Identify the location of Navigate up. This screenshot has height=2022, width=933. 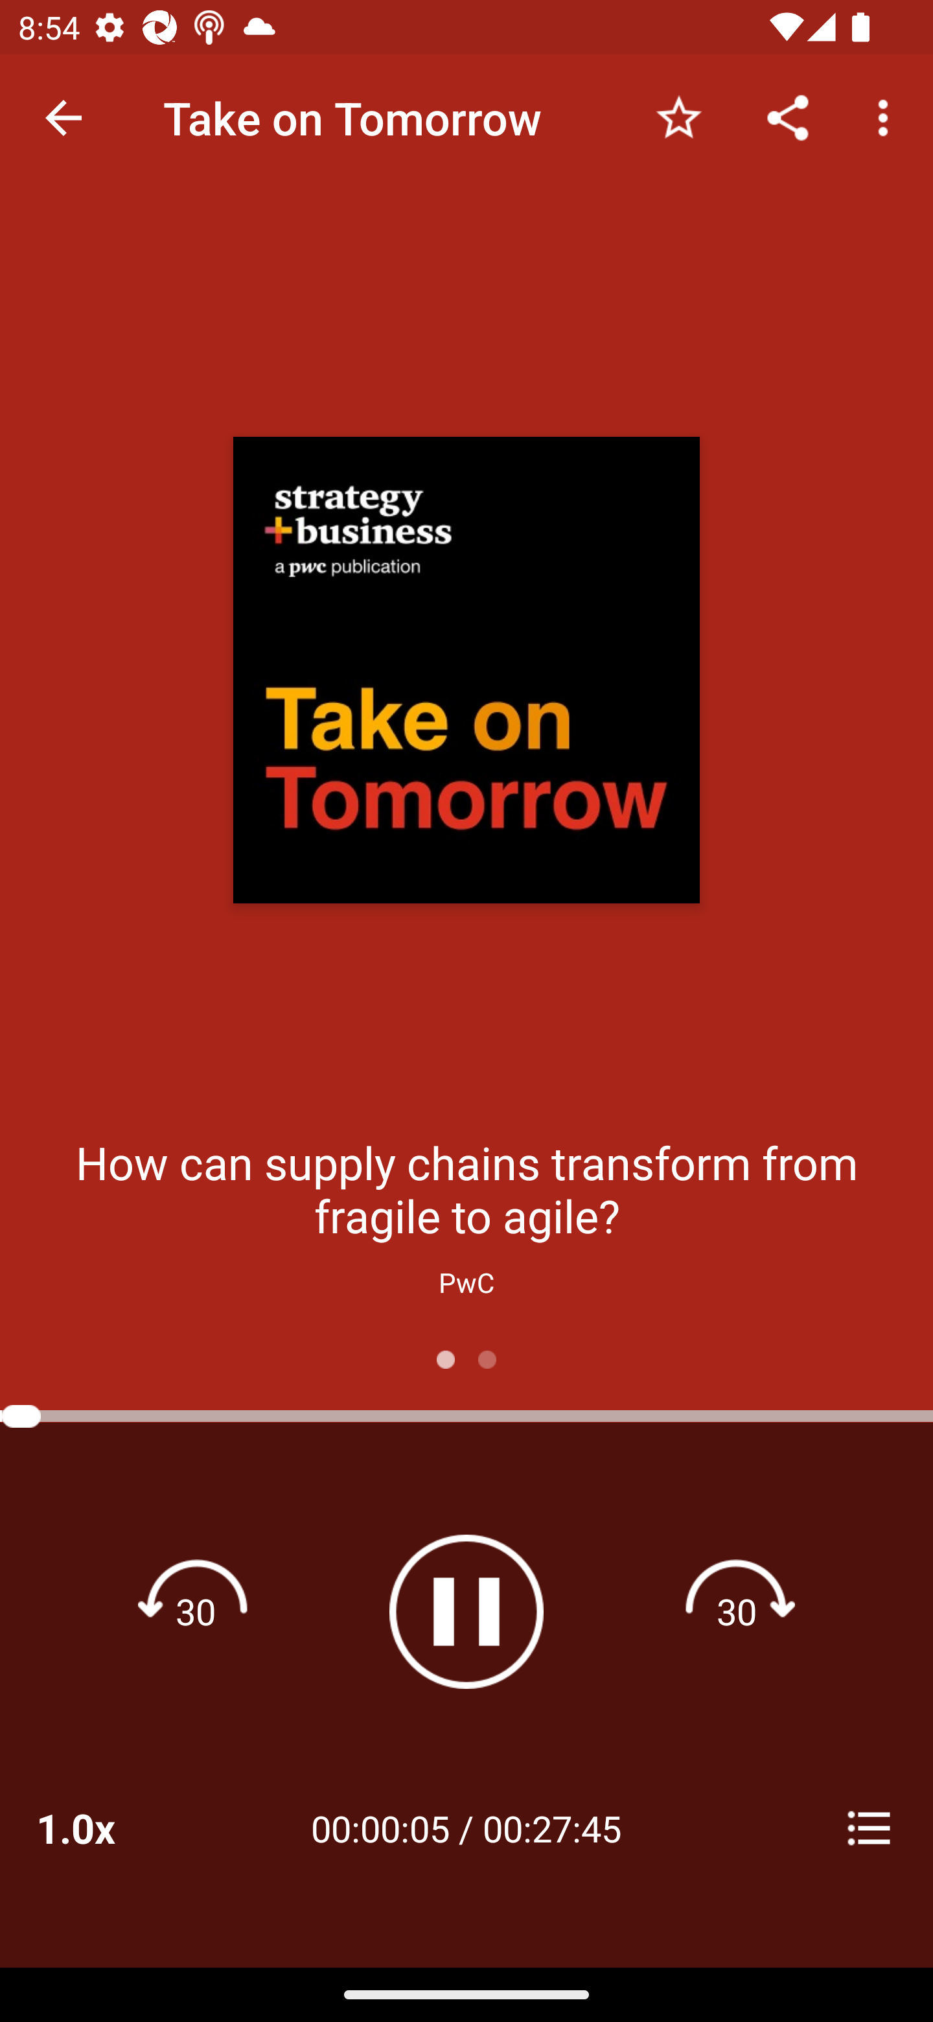
(63, 118).